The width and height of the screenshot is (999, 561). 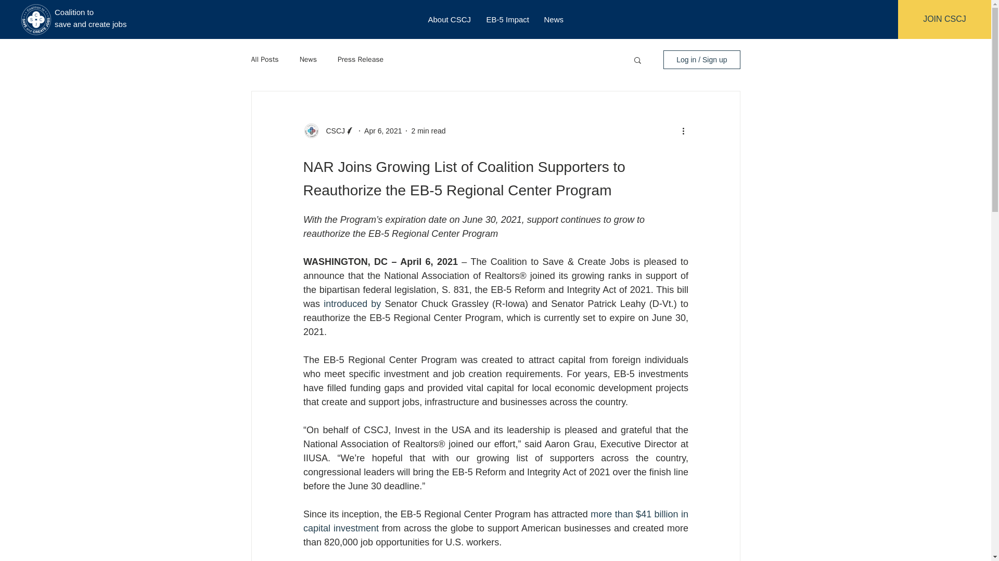 What do you see at coordinates (264, 59) in the screenshot?
I see `All Posts` at bounding box center [264, 59].